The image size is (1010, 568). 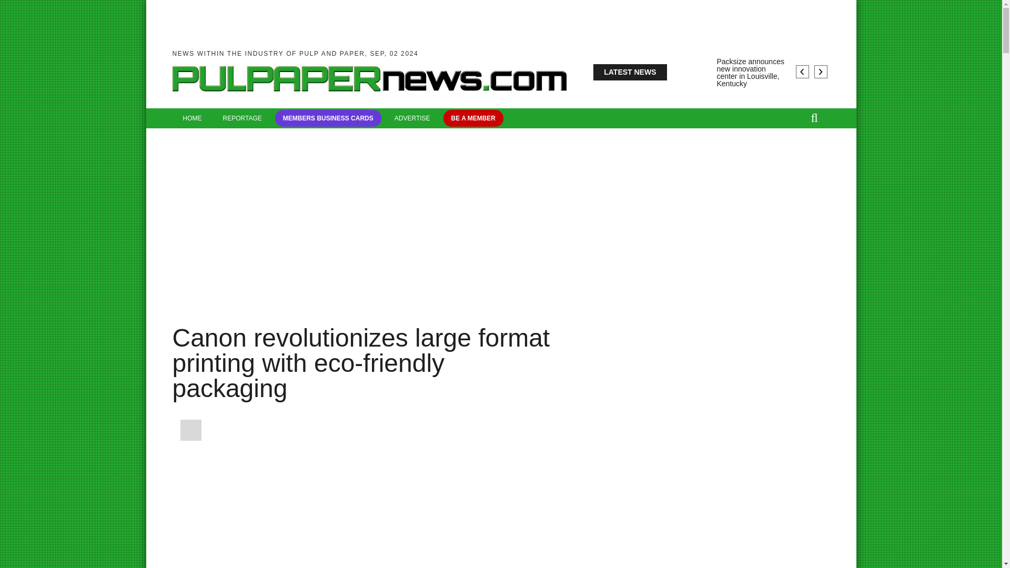 I want to click on 3rd party ad content, so click(x=754, y=304).